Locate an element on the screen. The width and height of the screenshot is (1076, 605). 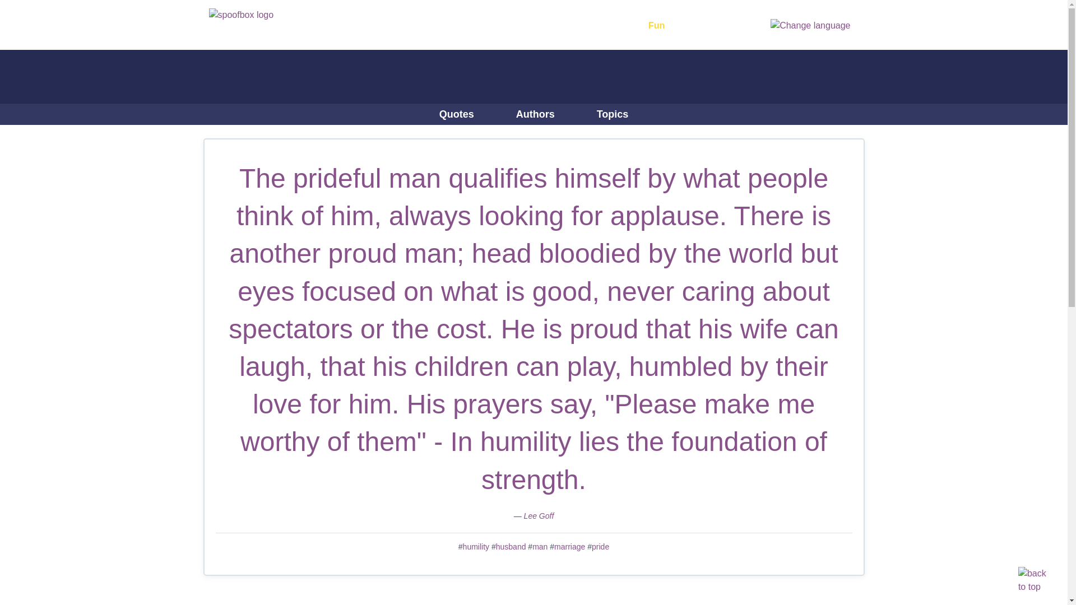
Authors is located at coordinates (535, 114).